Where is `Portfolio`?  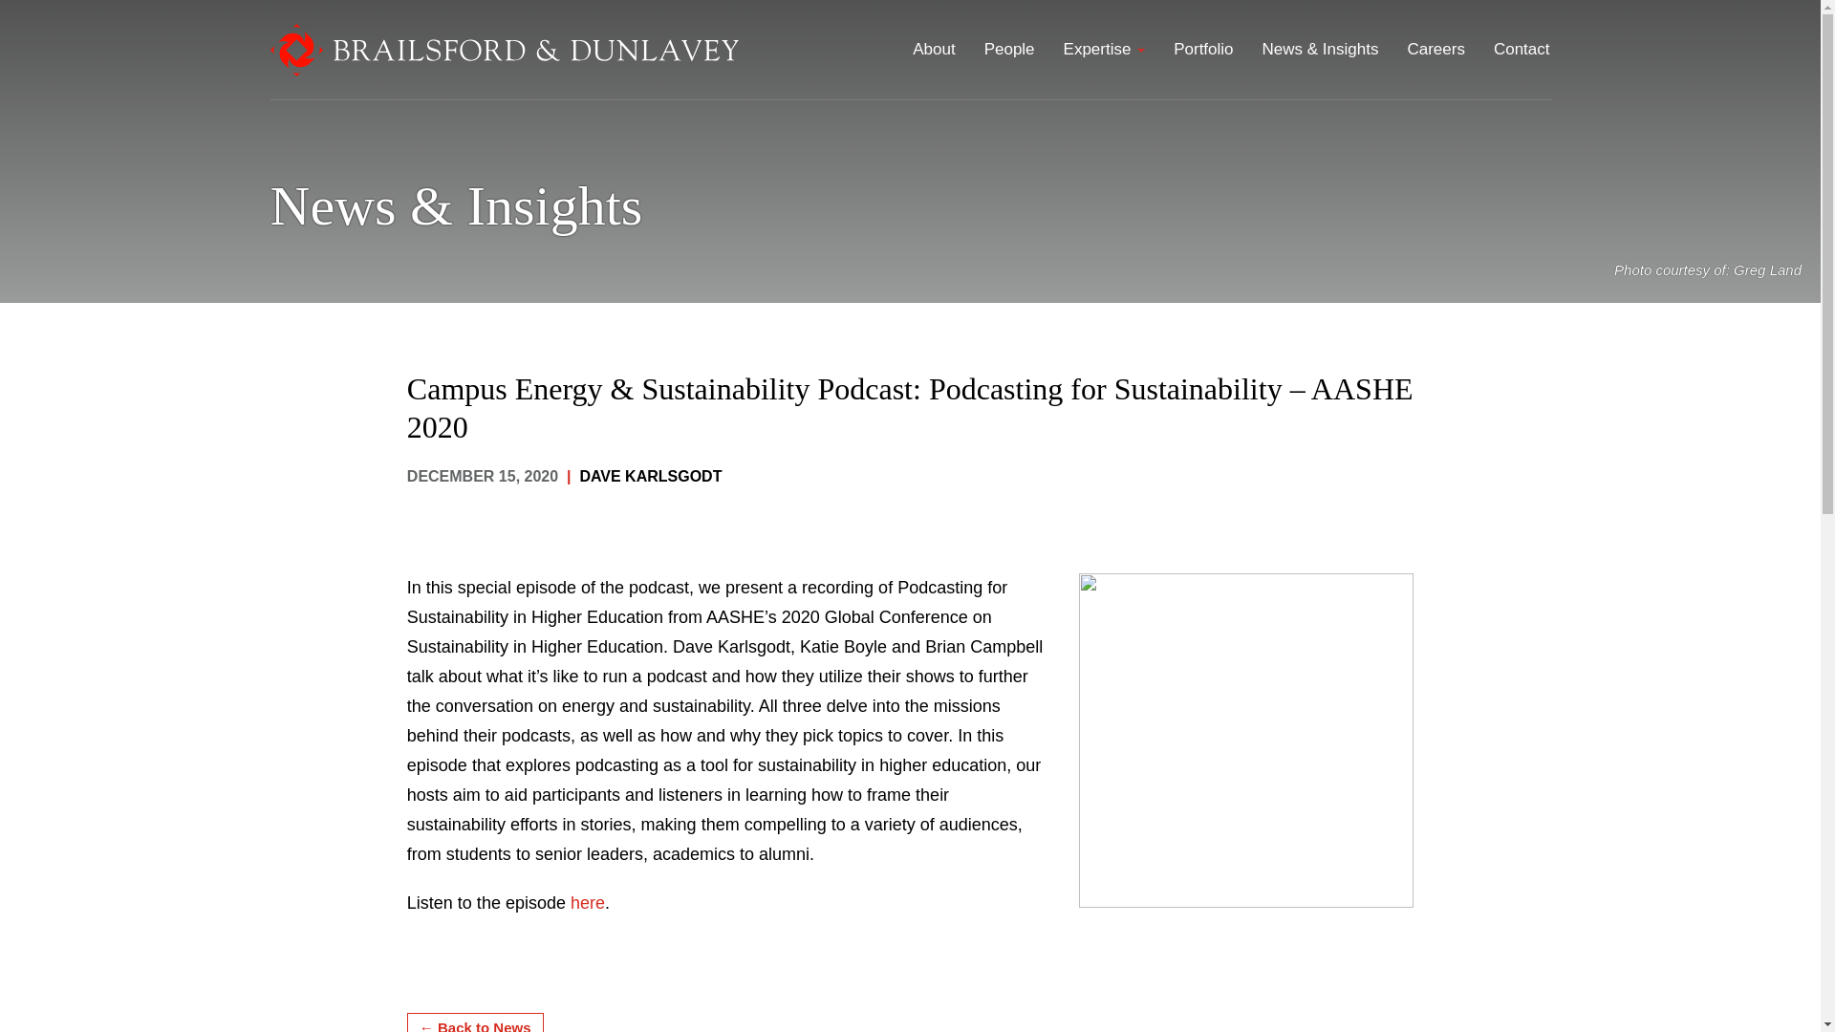 Portfolio is located at coordinates (1203, 48).